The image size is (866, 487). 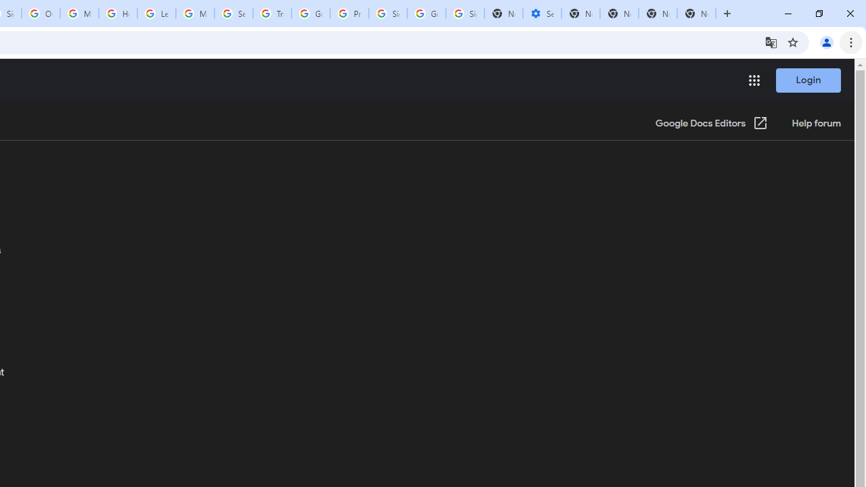 What do you see at coordinates (771, 42) in the screenshot?
I see `Translate this page` at bounding box center [771, 42].